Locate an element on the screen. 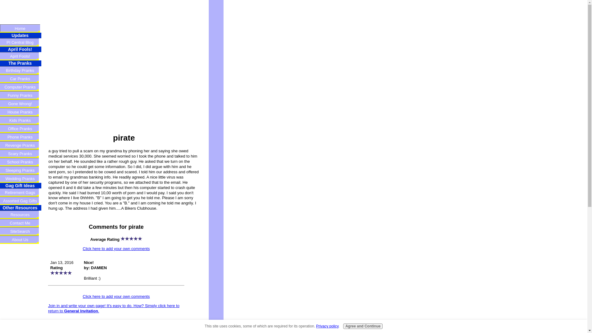  About Us is located at coordinates (21, 239).